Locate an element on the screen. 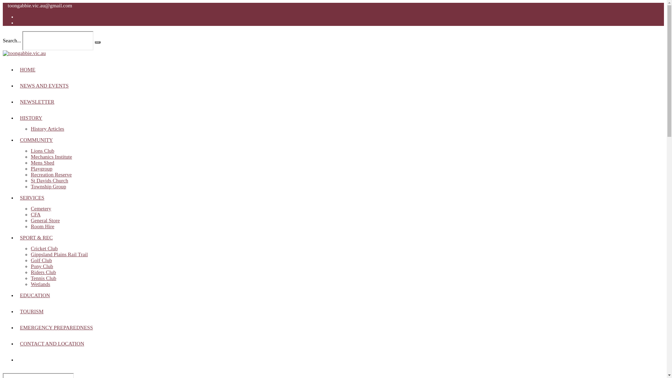 This screenshot has width=672, height=378. Submit search is located at coordinates (98, 42).